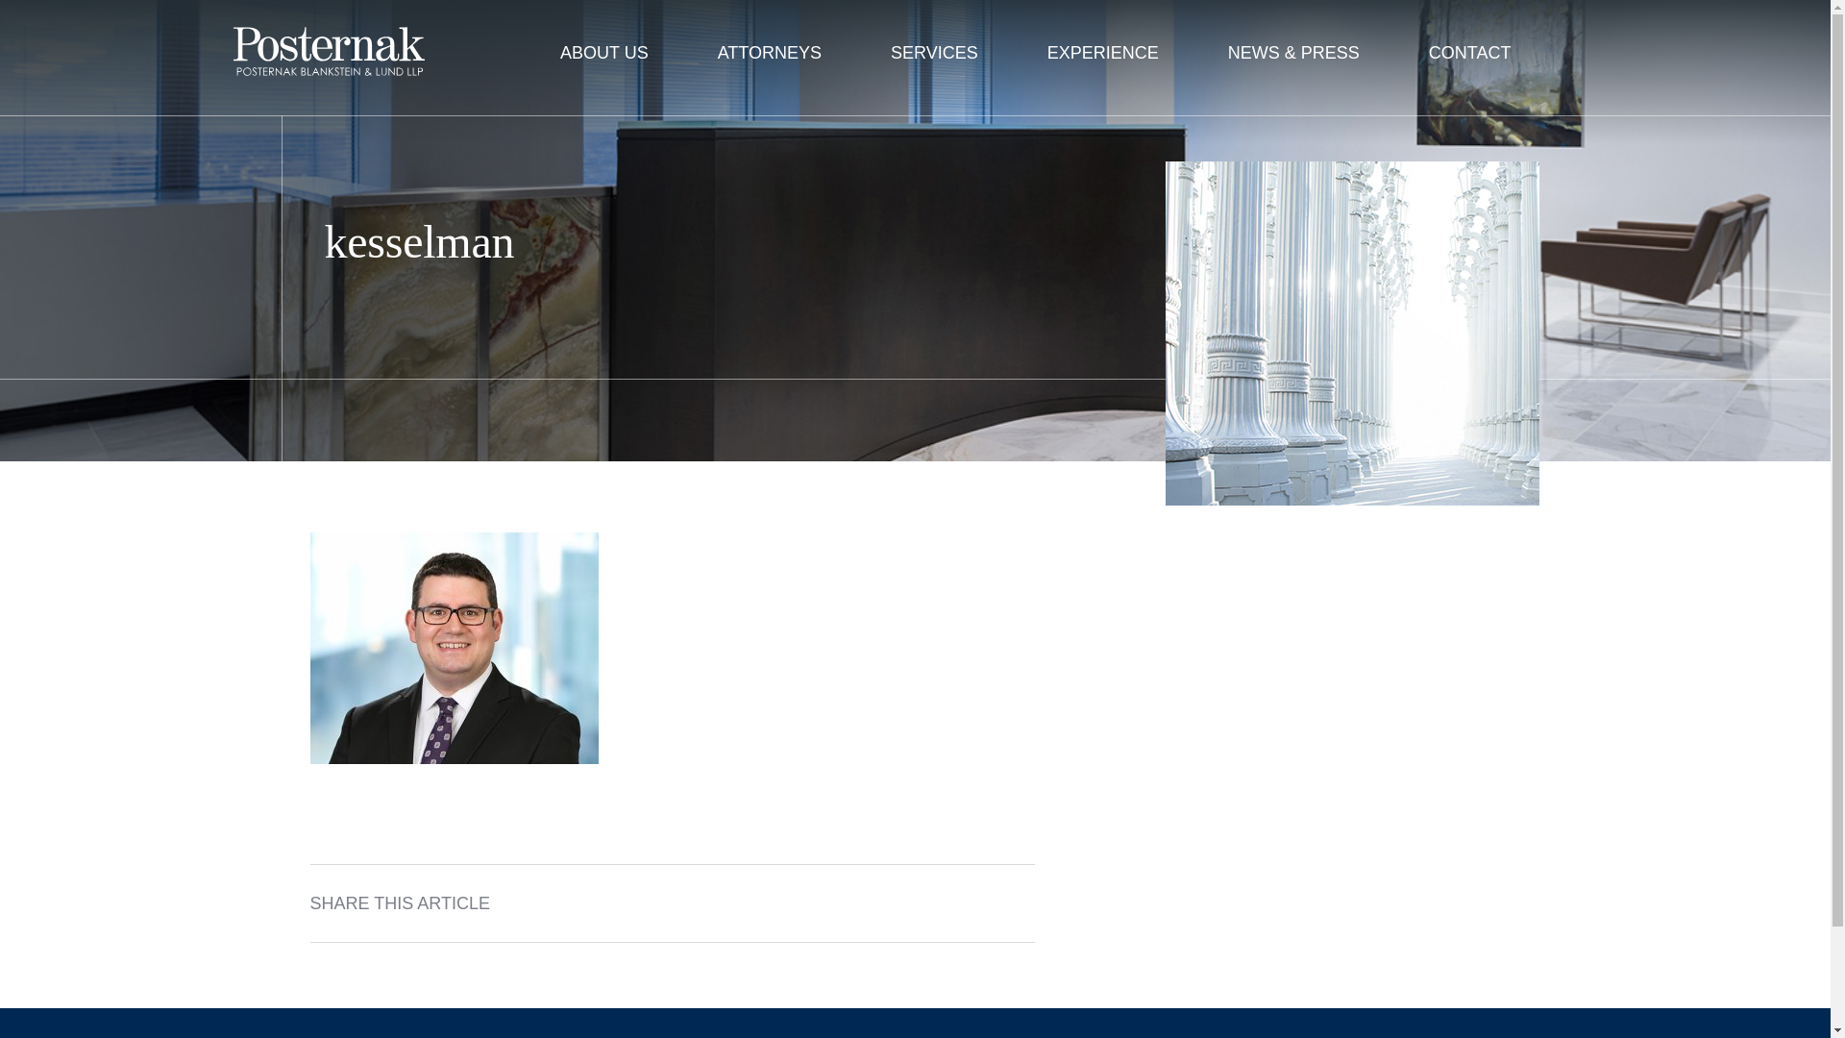 The image size is (1845, 1038). What do you see at coordinates (1103, 54) in the screenshot?
I see `EXPERIENCE` at bounding box center [1103, 54].